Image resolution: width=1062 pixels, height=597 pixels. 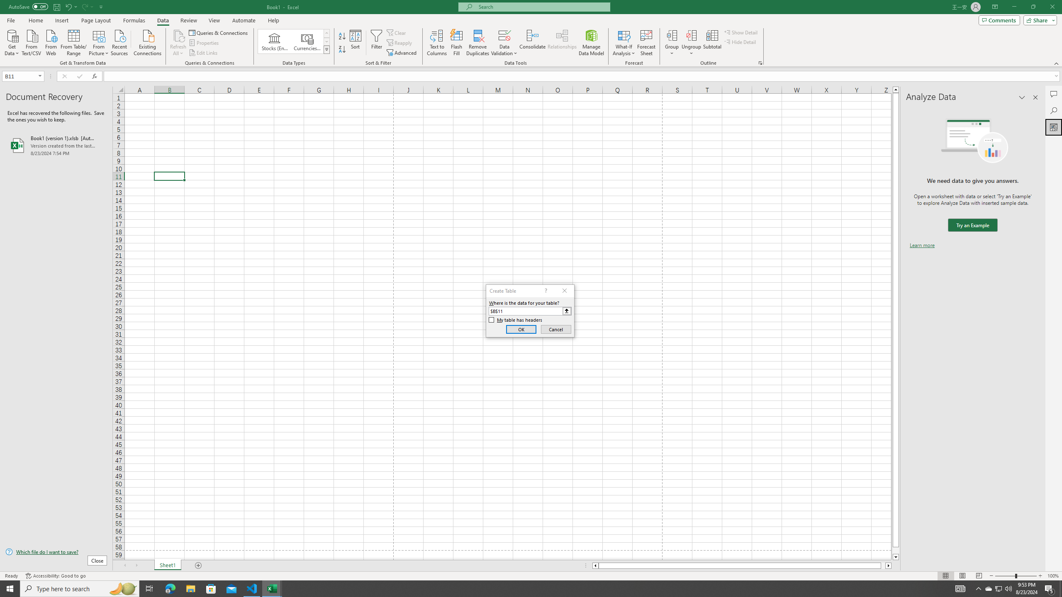 I want to click on Sort Z to A, so click(x=343, y=50).